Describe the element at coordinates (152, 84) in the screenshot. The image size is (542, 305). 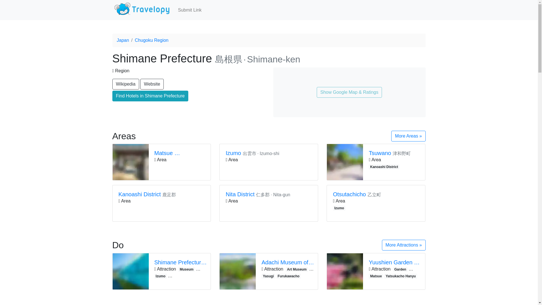
I see `Website` at that location.